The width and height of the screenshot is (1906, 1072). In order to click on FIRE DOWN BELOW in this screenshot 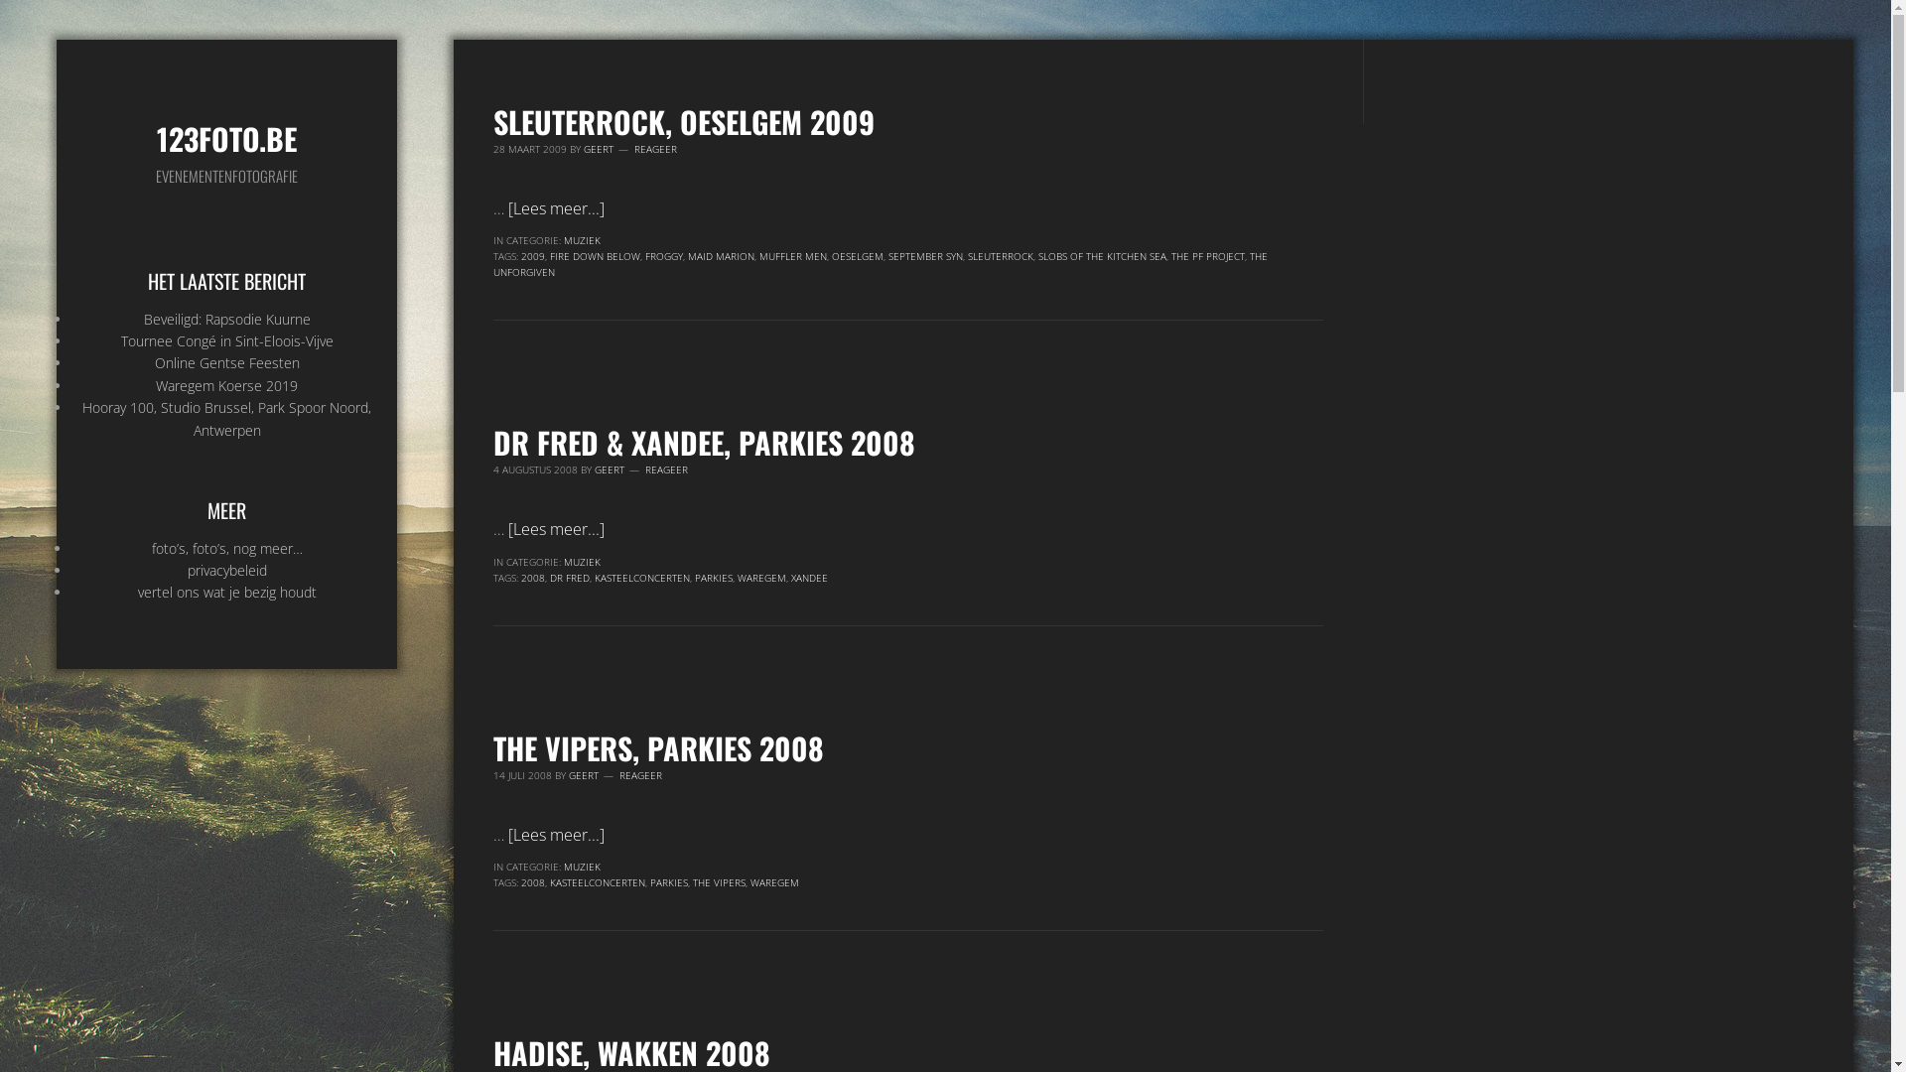, I will do `click(596, 256)`.